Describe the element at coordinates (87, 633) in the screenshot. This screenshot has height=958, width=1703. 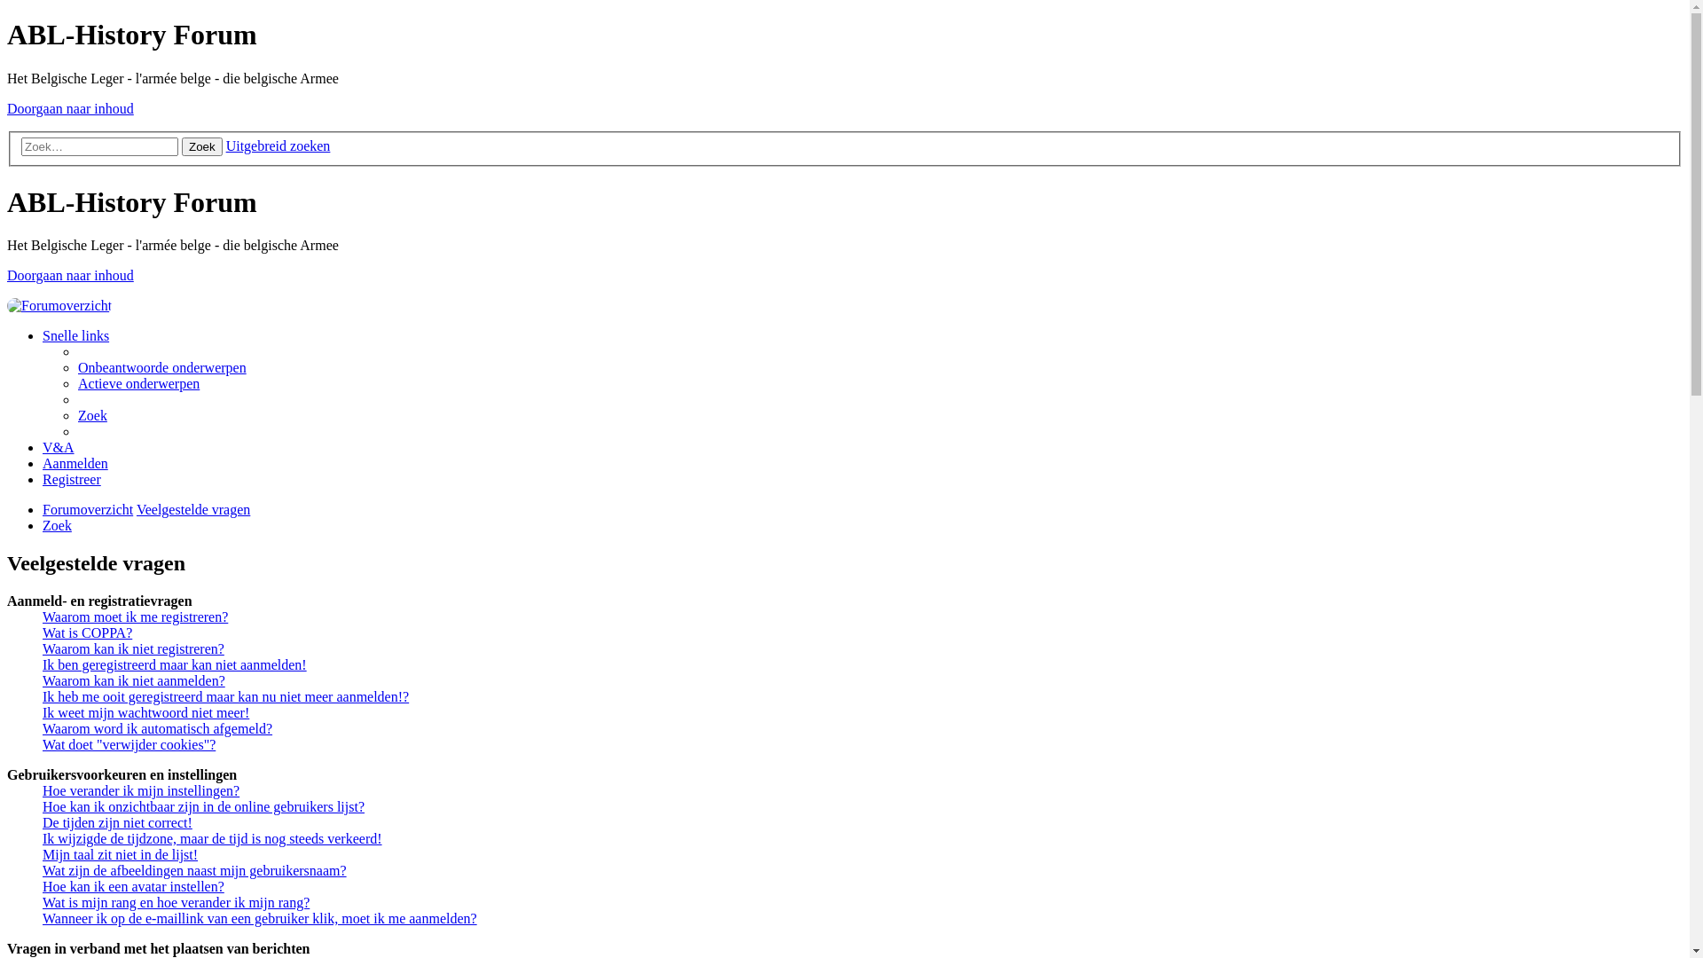
I see `Wat is COPPA?` at that location.